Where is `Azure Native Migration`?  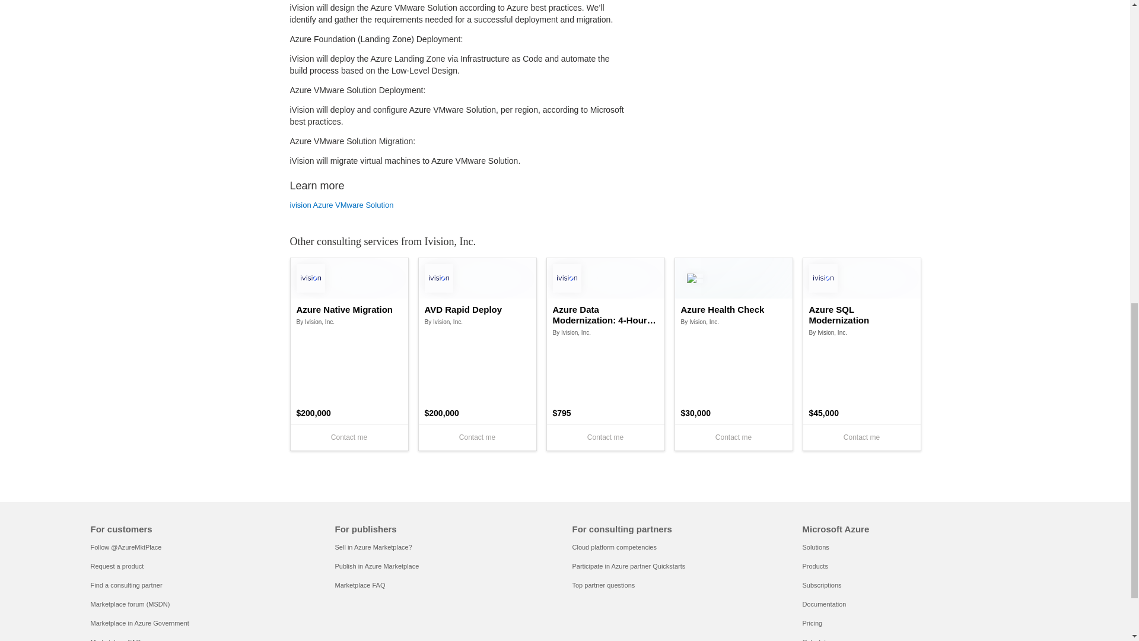 Azure Native Migration is located at coordinates (349, 310).